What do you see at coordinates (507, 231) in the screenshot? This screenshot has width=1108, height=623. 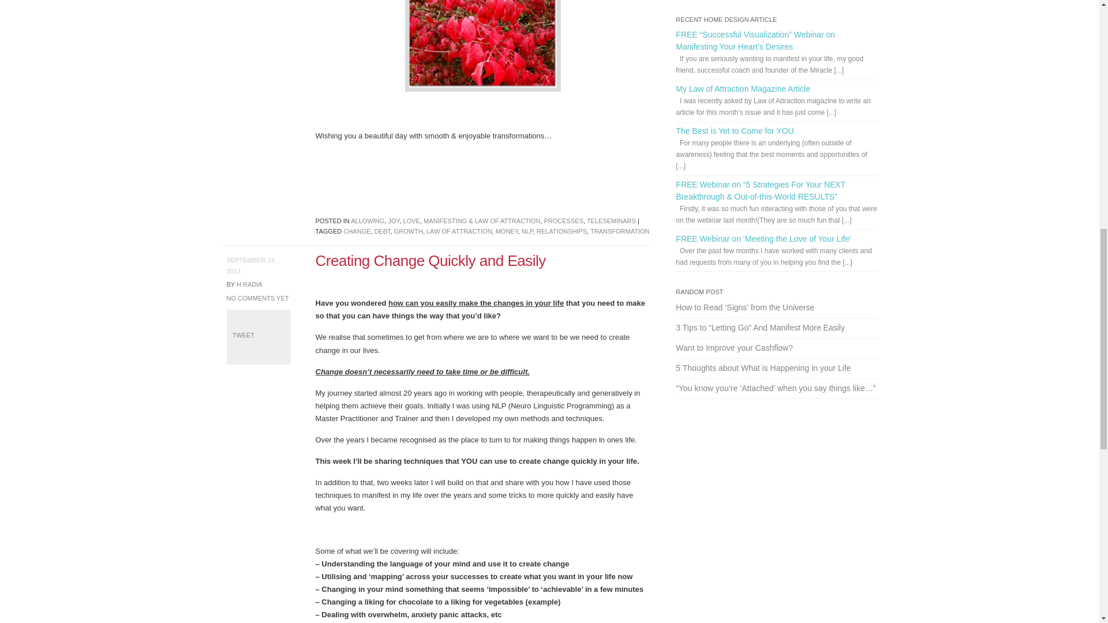 I see `MONEY` at bounding box center [507, 231].